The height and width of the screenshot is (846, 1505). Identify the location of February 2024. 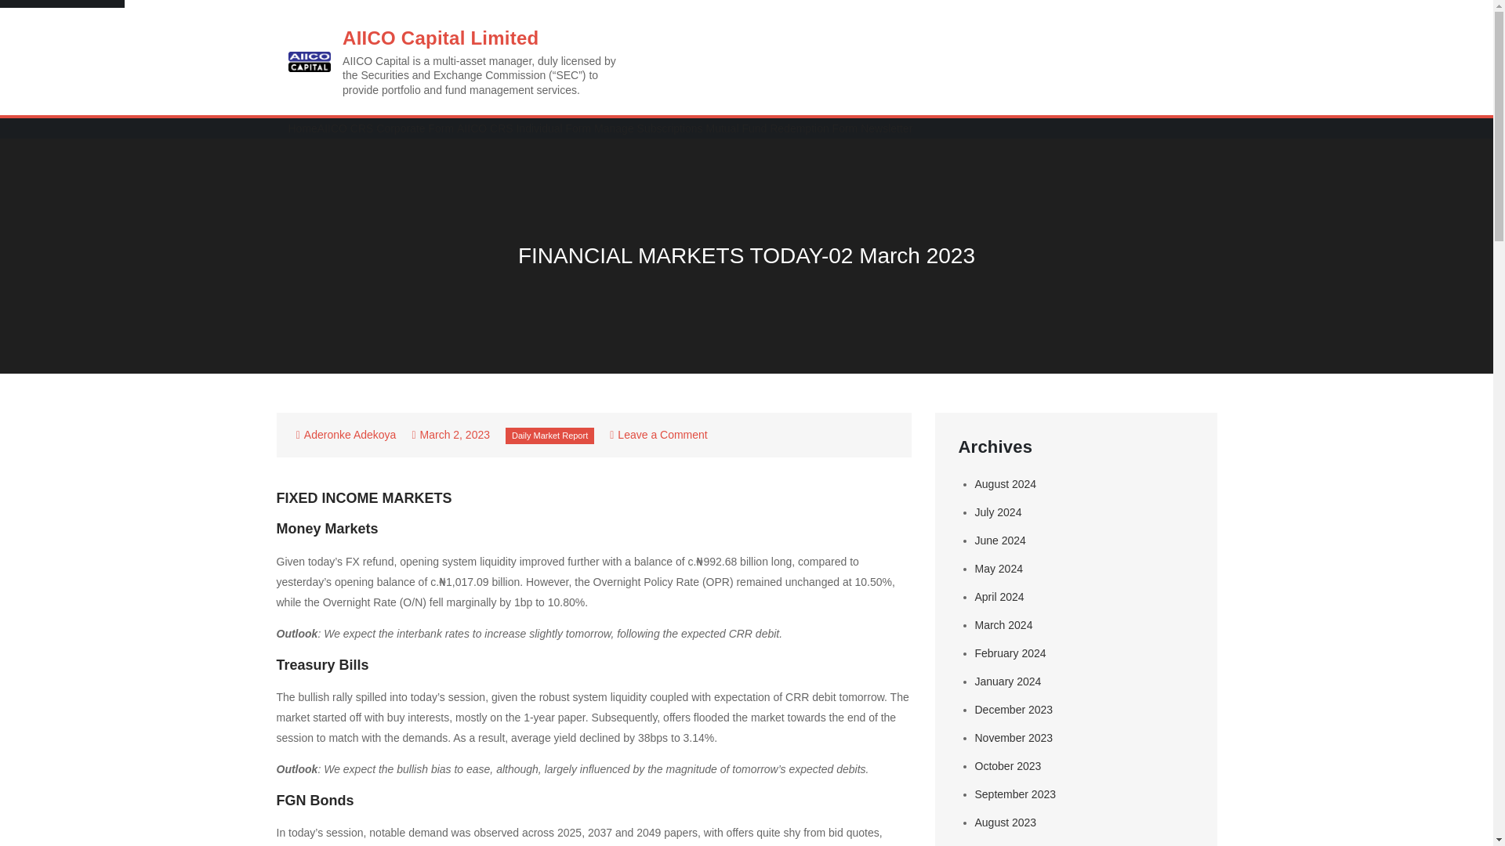
(1010, 653).